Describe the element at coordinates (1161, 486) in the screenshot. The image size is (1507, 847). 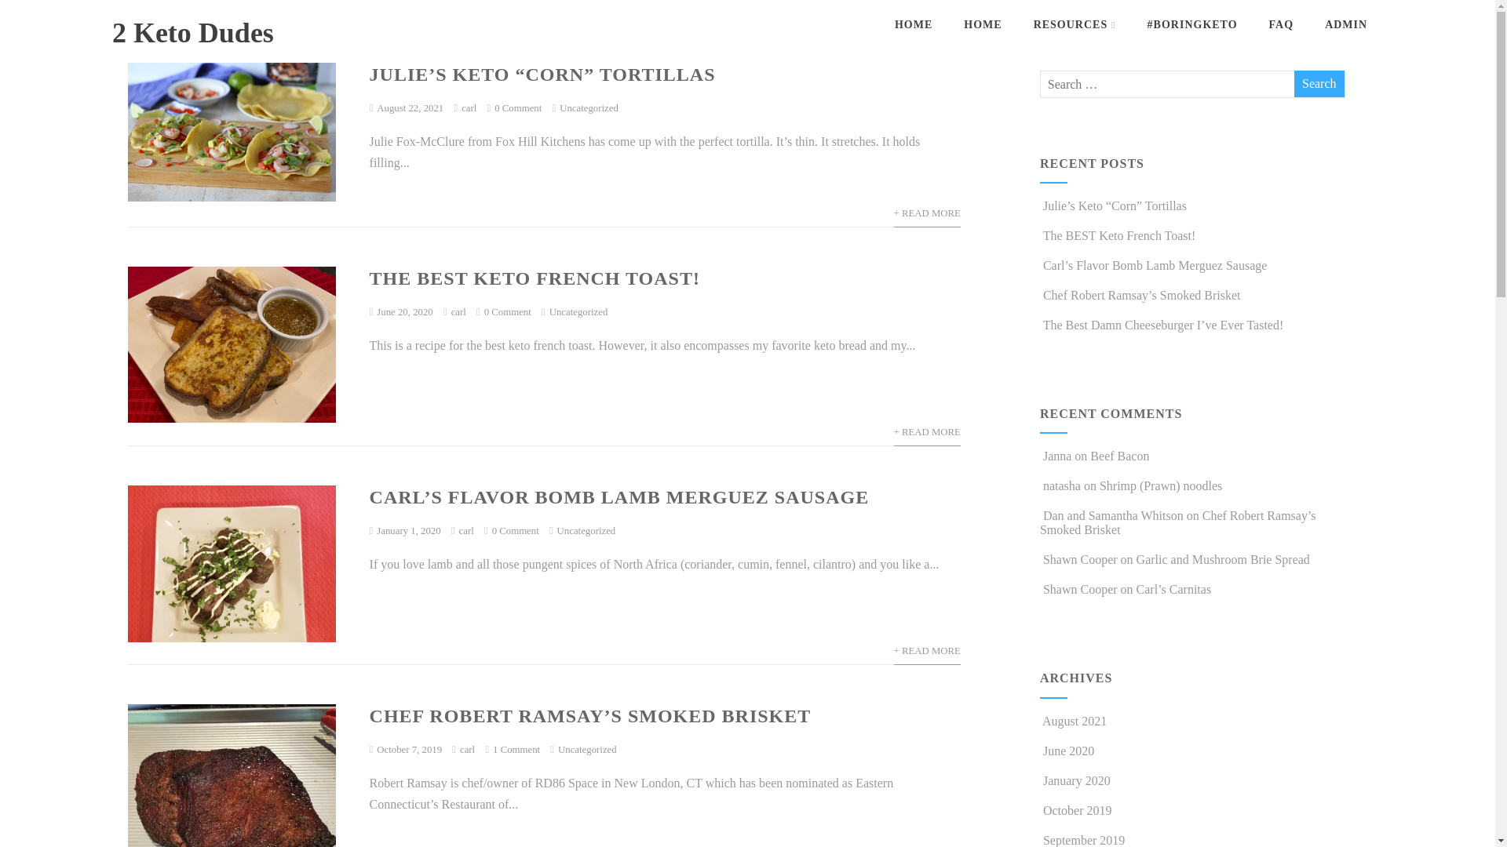
I see `Shrimp (Prawn) noodles` at that location.